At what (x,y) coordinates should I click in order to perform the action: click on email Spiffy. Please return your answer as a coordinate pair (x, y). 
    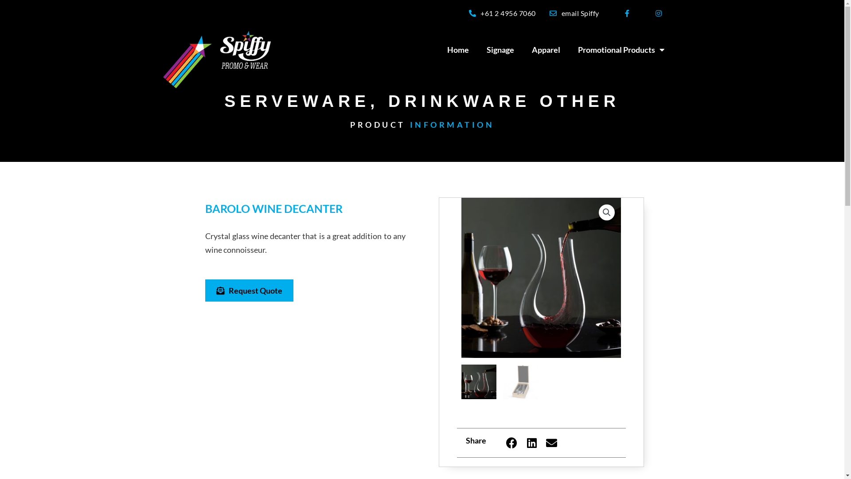
    Looking at the image, I should click on (574, 13).